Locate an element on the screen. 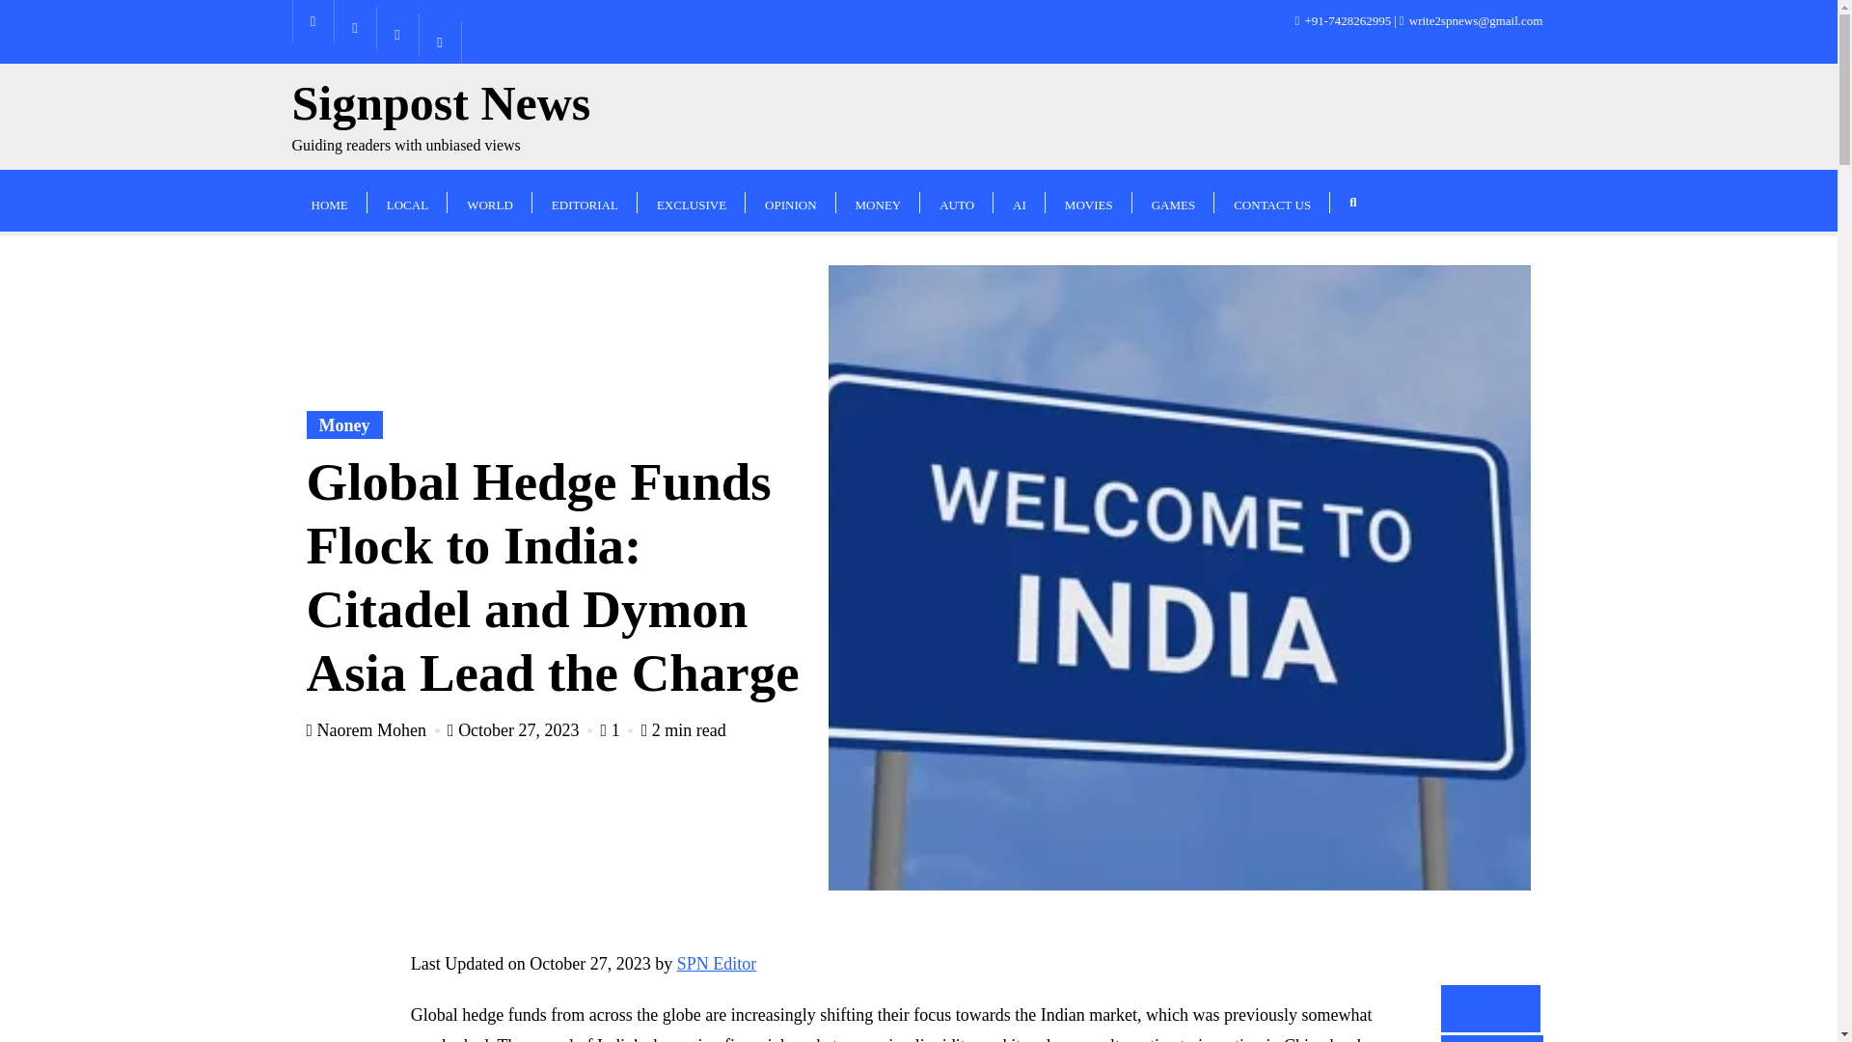 The image size is (1852, 1042). MONEY is located at coordinates (957, 200).